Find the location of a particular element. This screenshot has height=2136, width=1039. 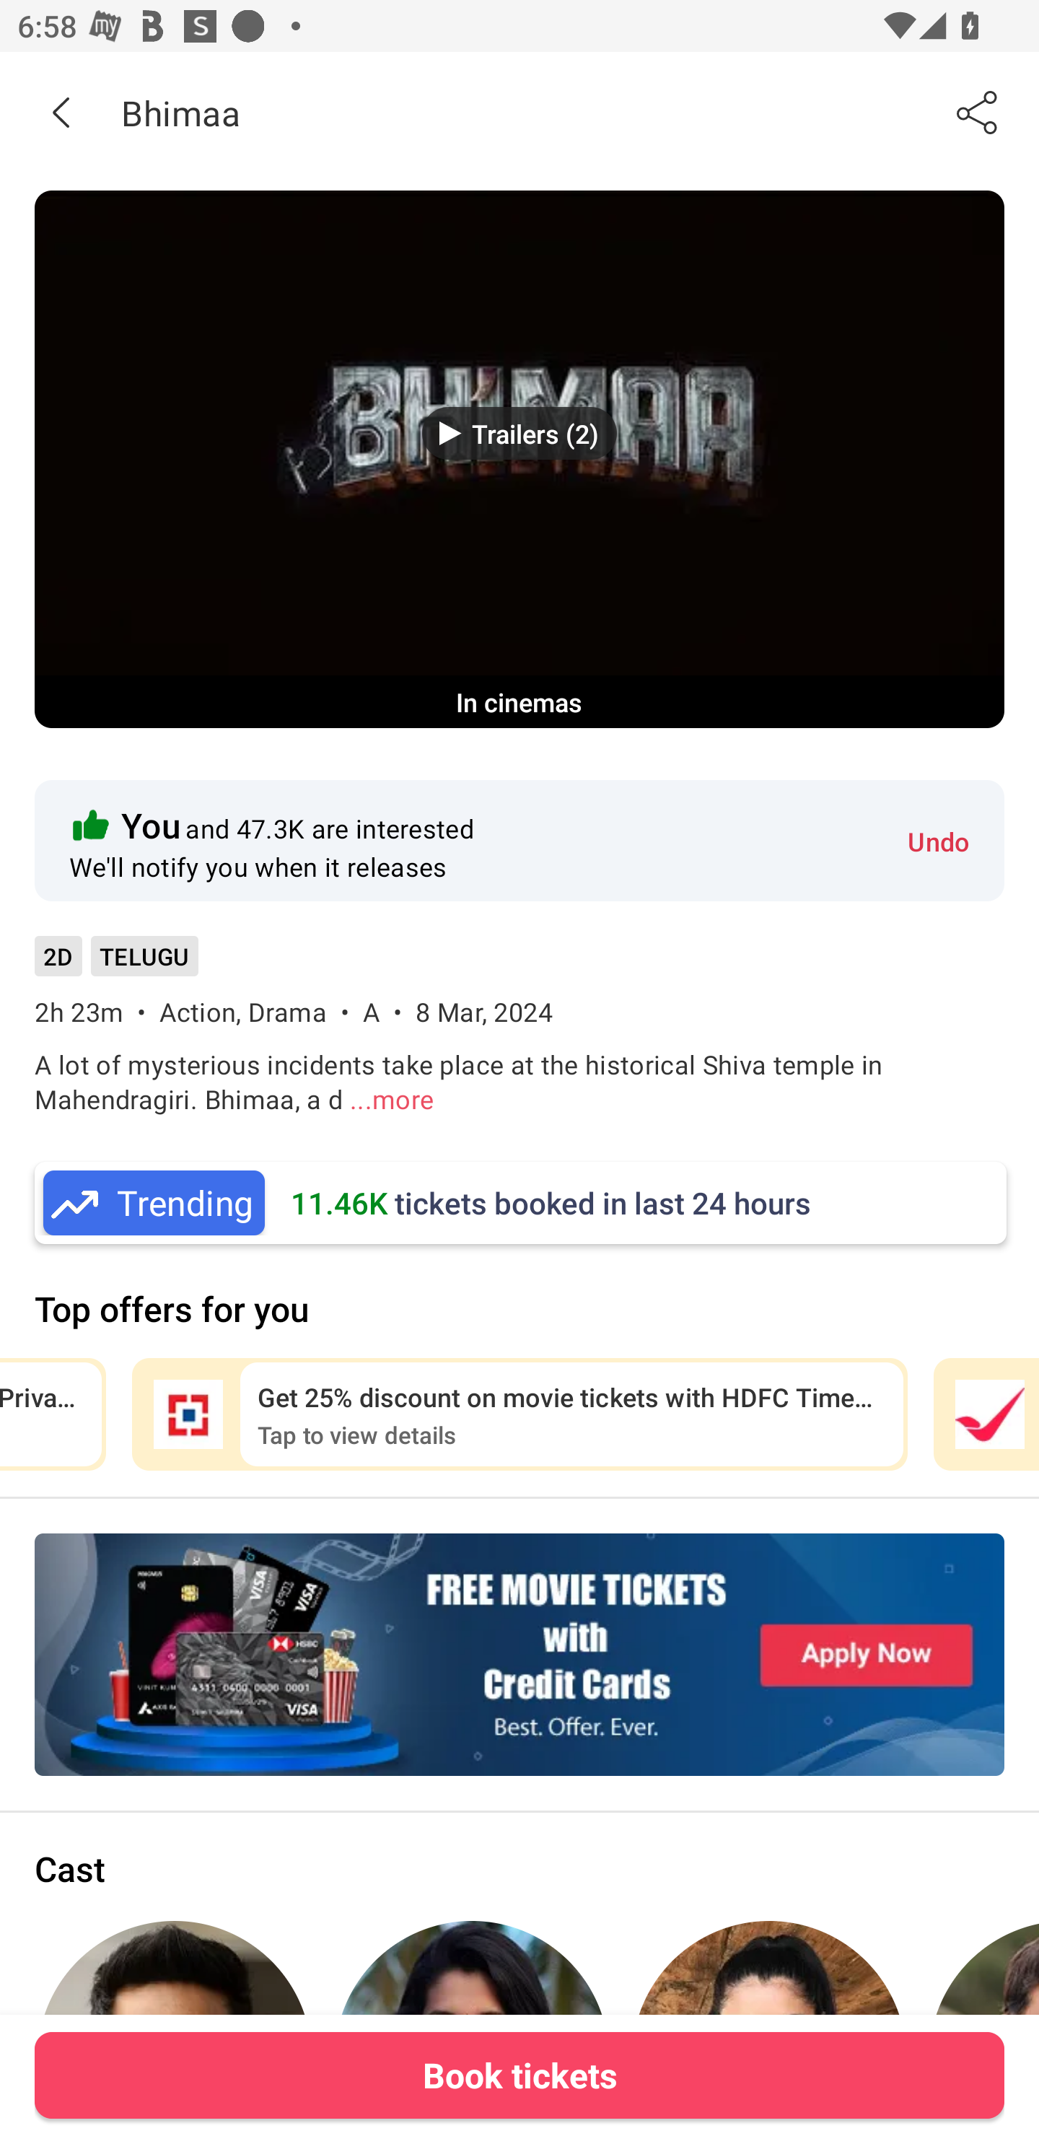

Share is located at coordinates (978, 112).